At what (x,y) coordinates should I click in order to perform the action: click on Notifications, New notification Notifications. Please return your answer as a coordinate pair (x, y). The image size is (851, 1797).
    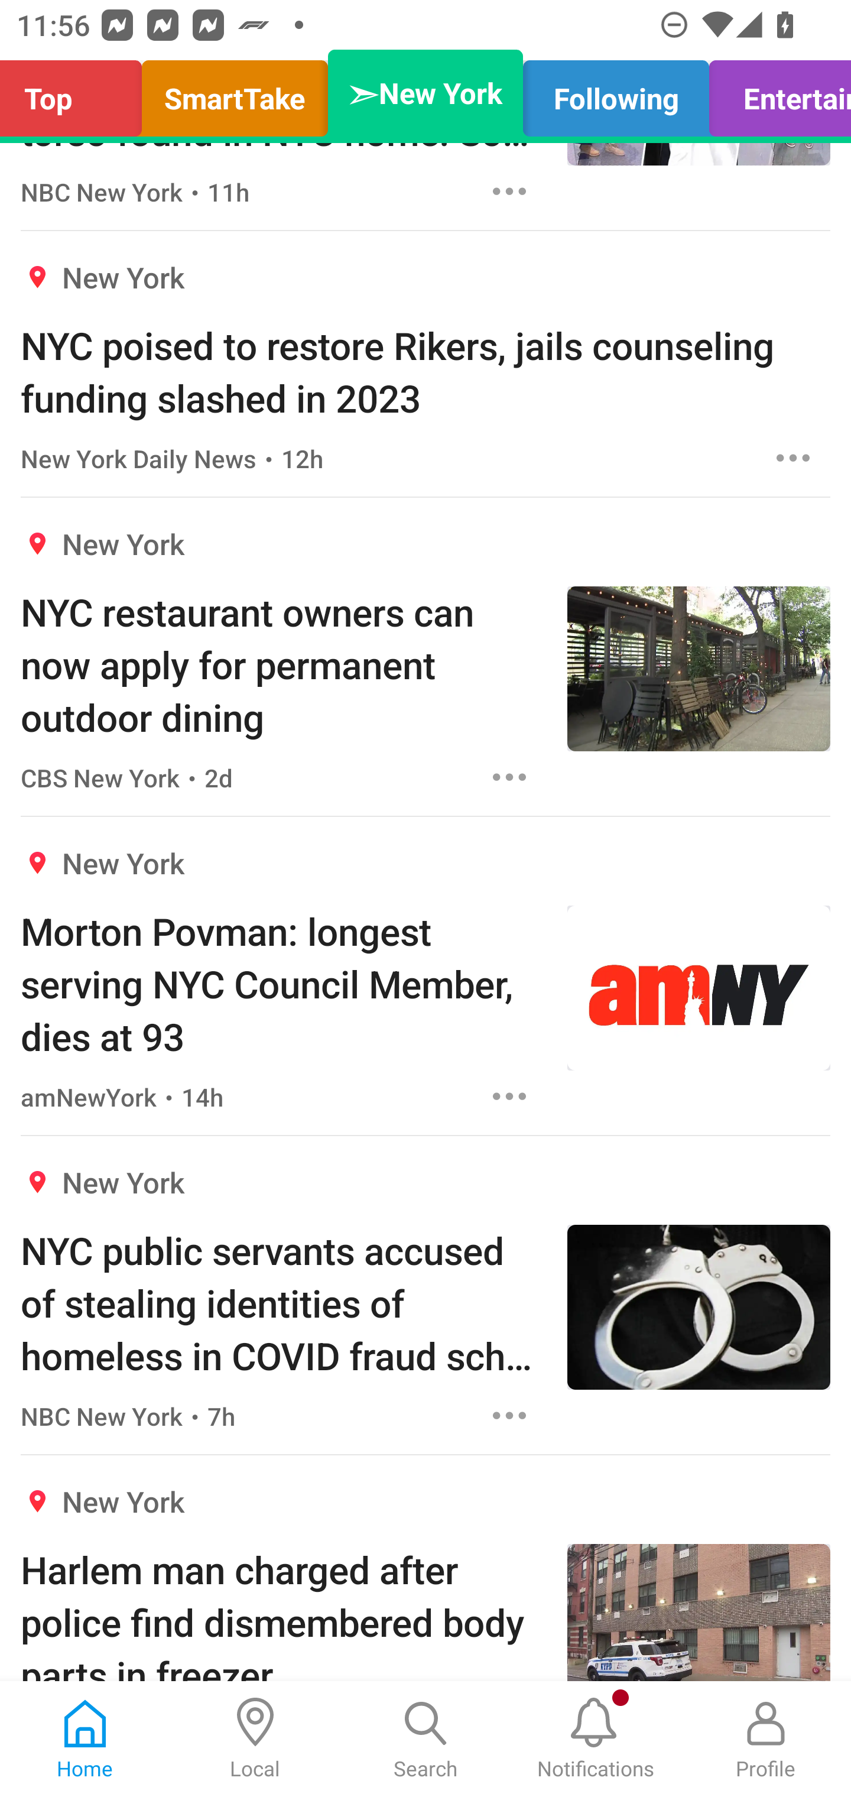
    Looking at the image, I should click on (596, 1739).